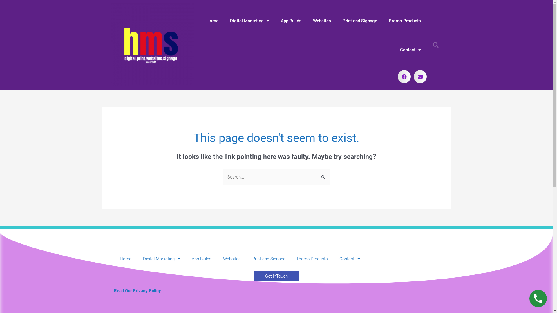 Image resolution: width=557 pixels, height=313 pixels. Describe the element at coordinates (350, 259) in the screenshot. I see `Contact` at that location.